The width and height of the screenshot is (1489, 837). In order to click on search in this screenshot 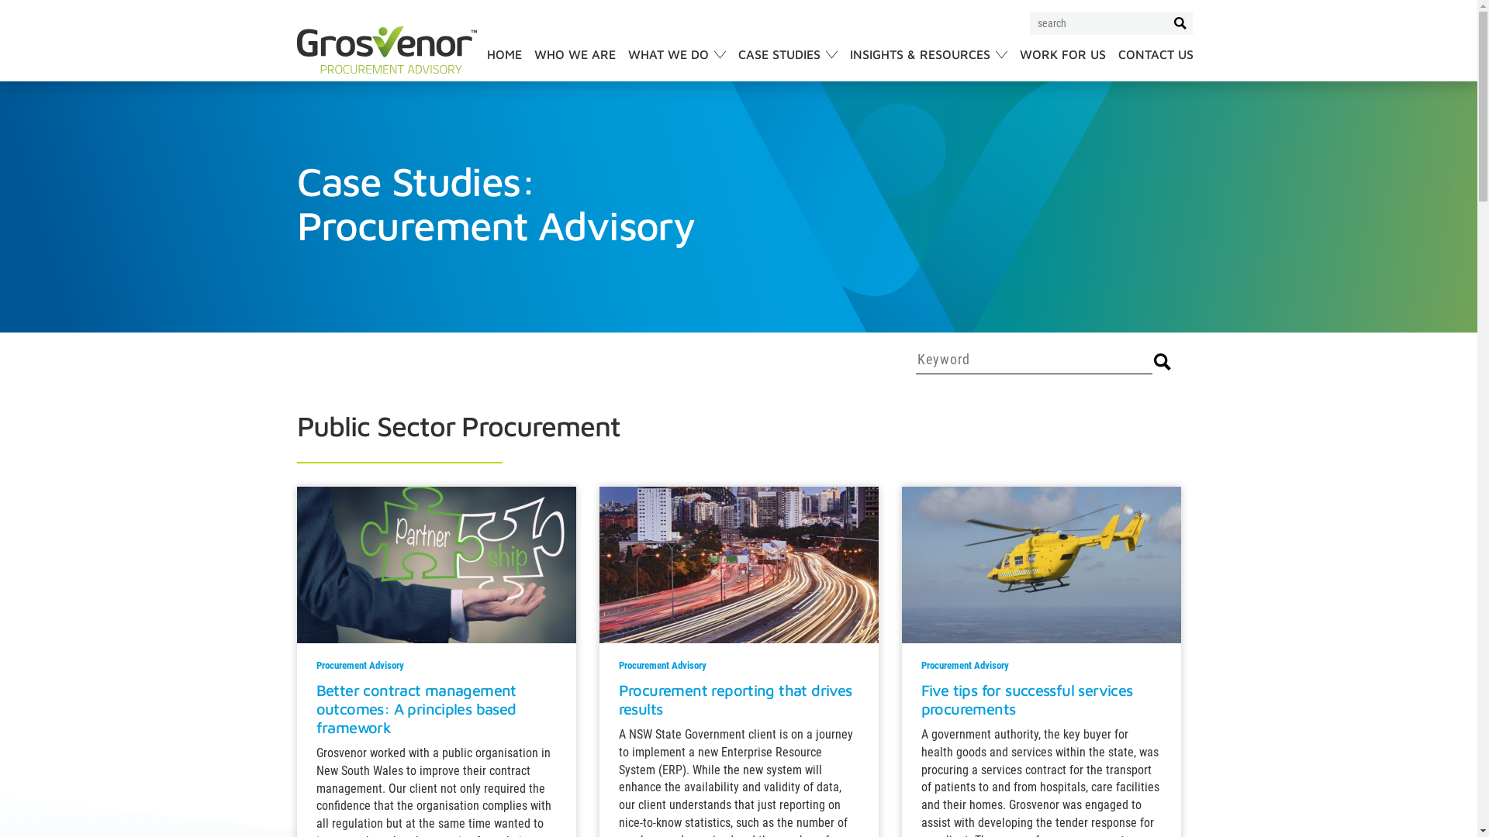, I will do `click(1163, 361)`.